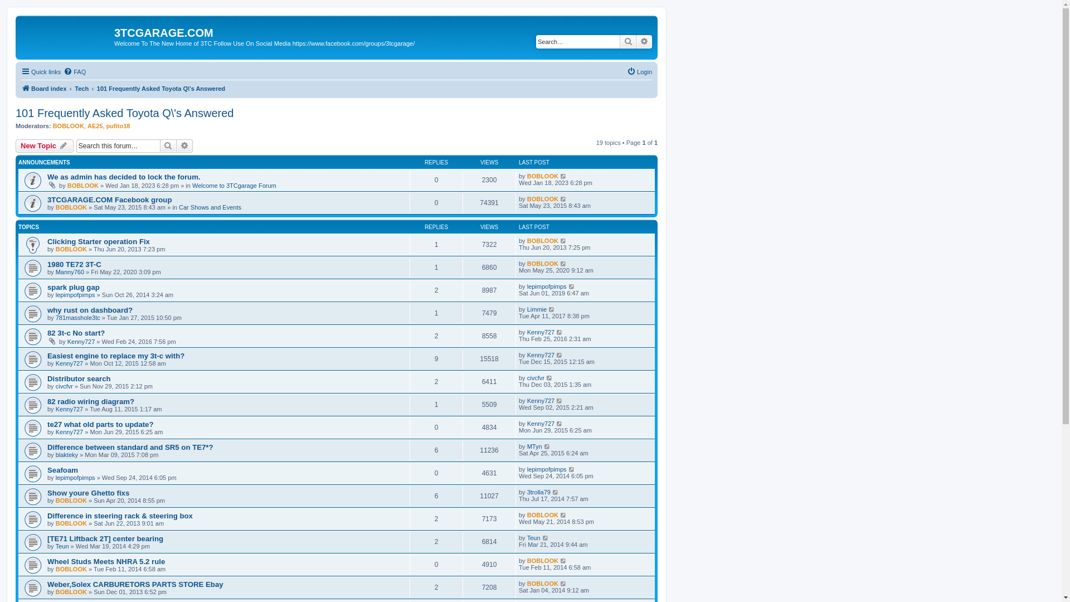  Describe the element at coordinates (74, 288) in the screenshot. I see `spark plug gap` at that location.